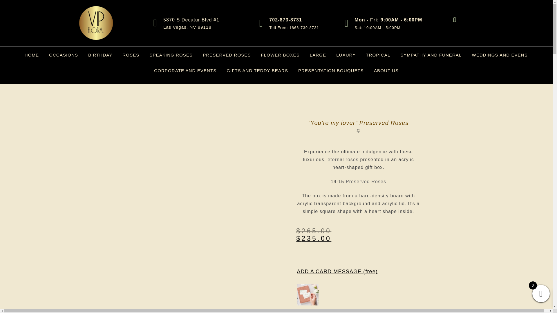 The height and width of the screenshot is (313, 557). What do you see at coordinates (131, 55) in the screenshot?
I see `ROSES` at bounding box center [131, 55].